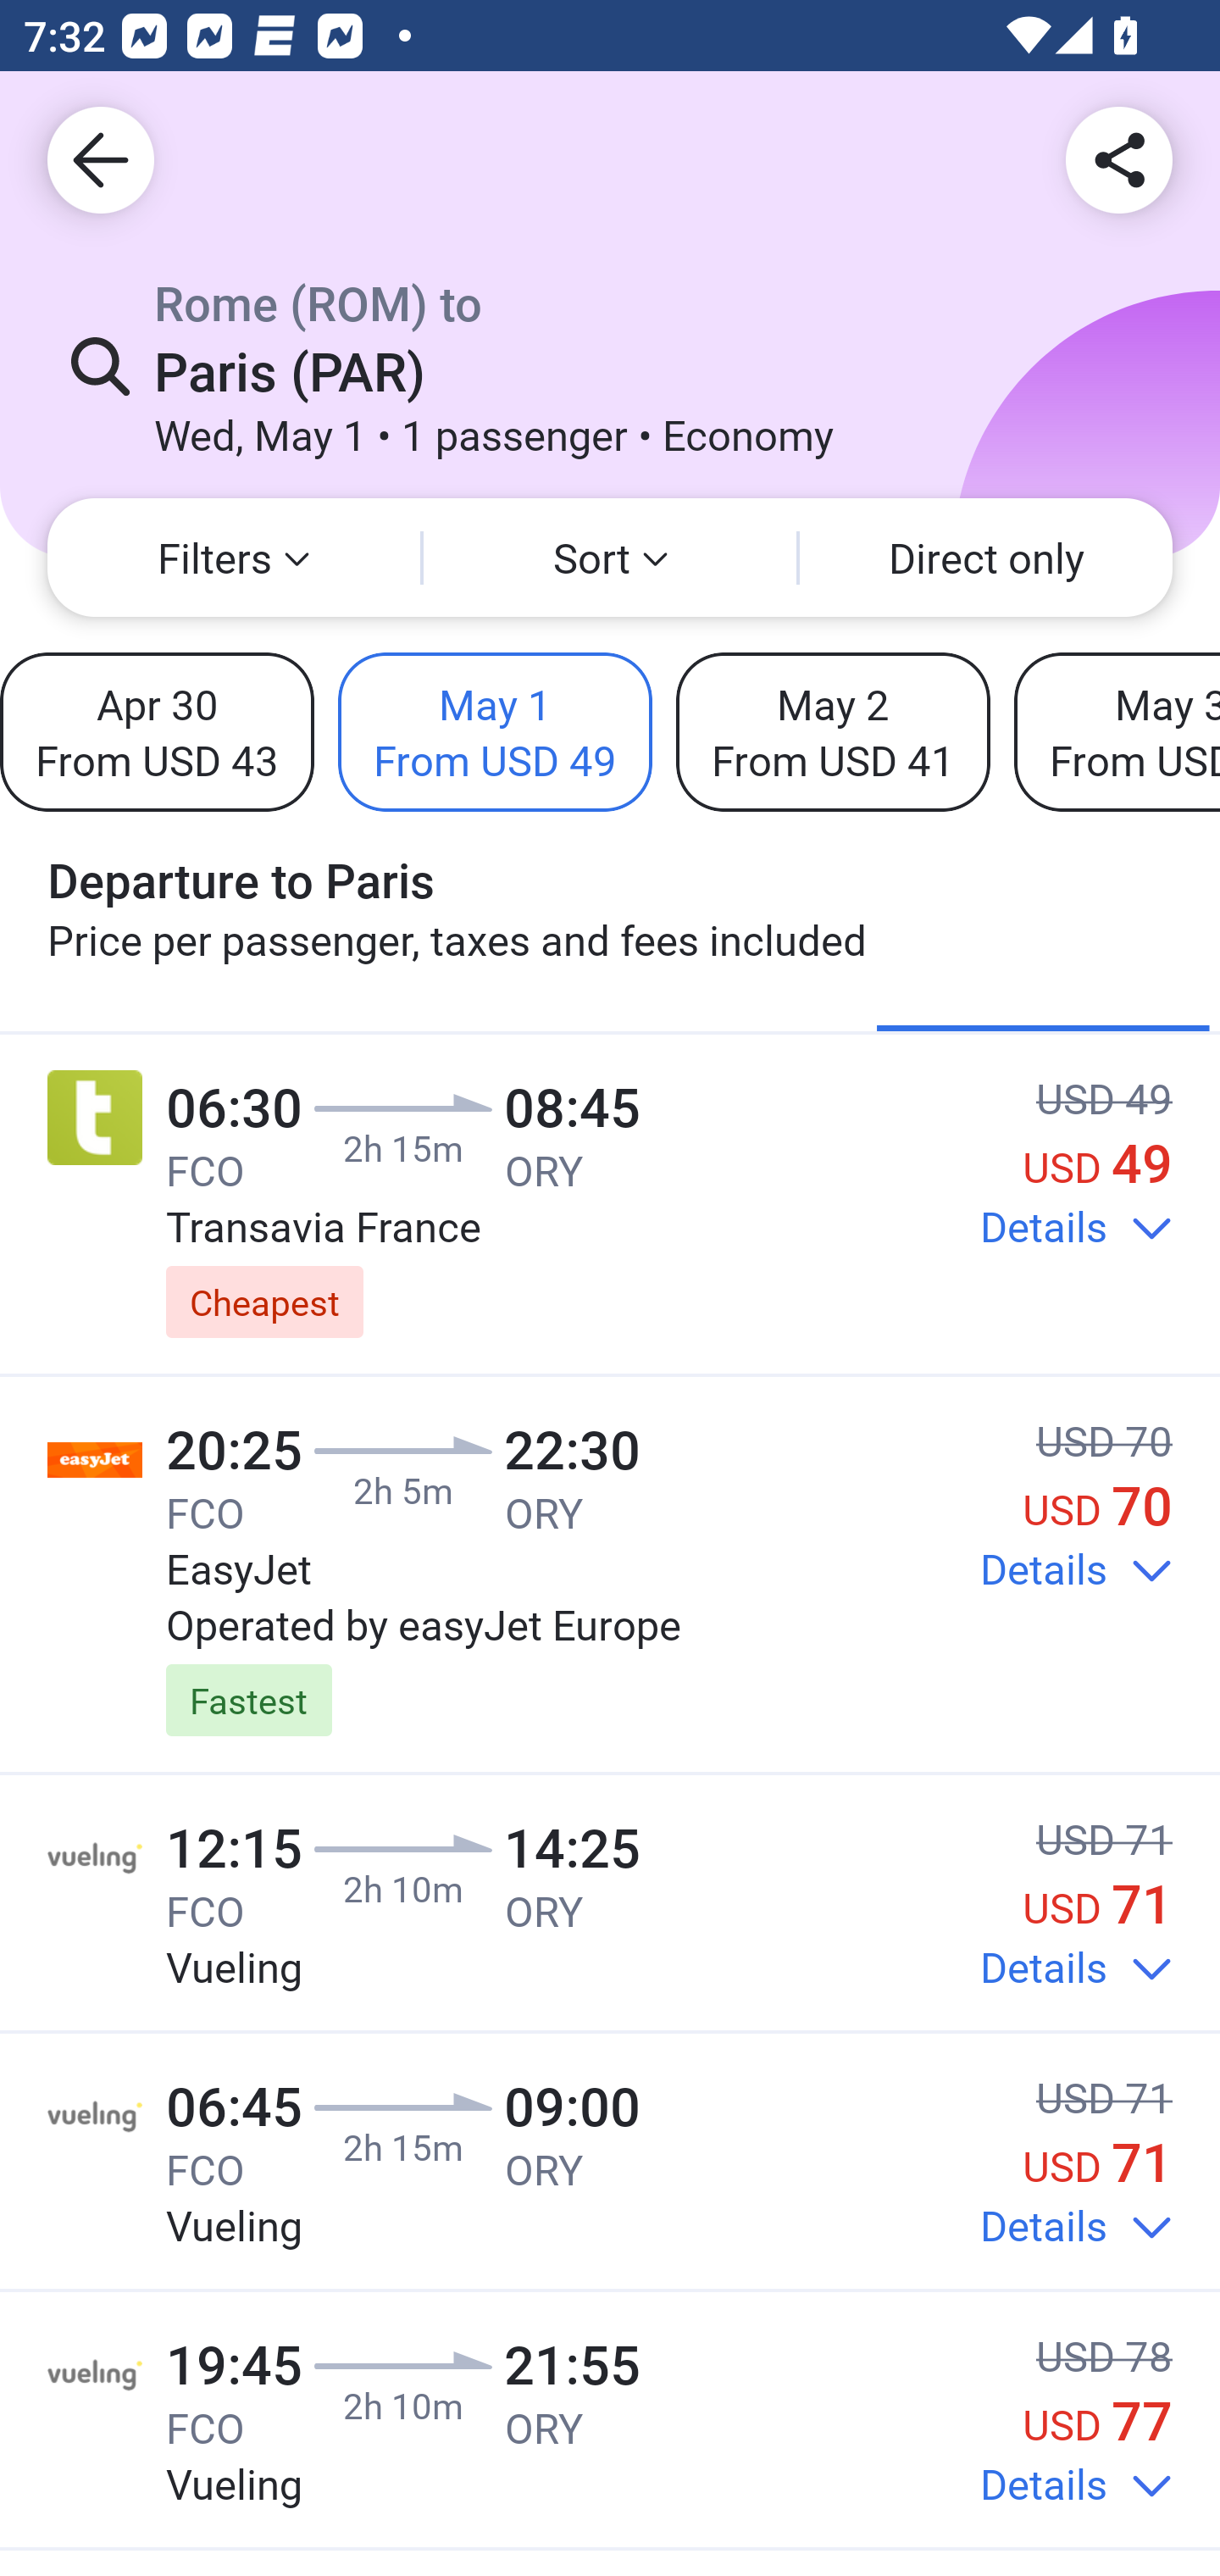  I want to click on May 3 From USD 51, so click(1117, 731).